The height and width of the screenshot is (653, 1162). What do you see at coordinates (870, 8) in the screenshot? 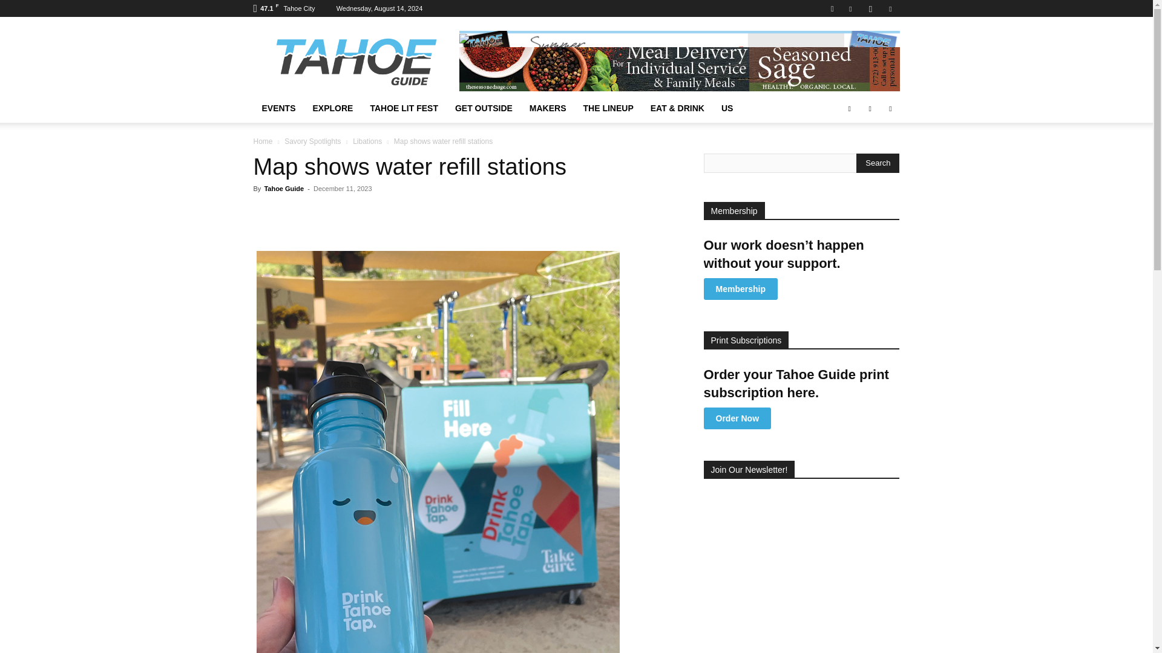
I see `Instagram` at bounding box center [870, 8].